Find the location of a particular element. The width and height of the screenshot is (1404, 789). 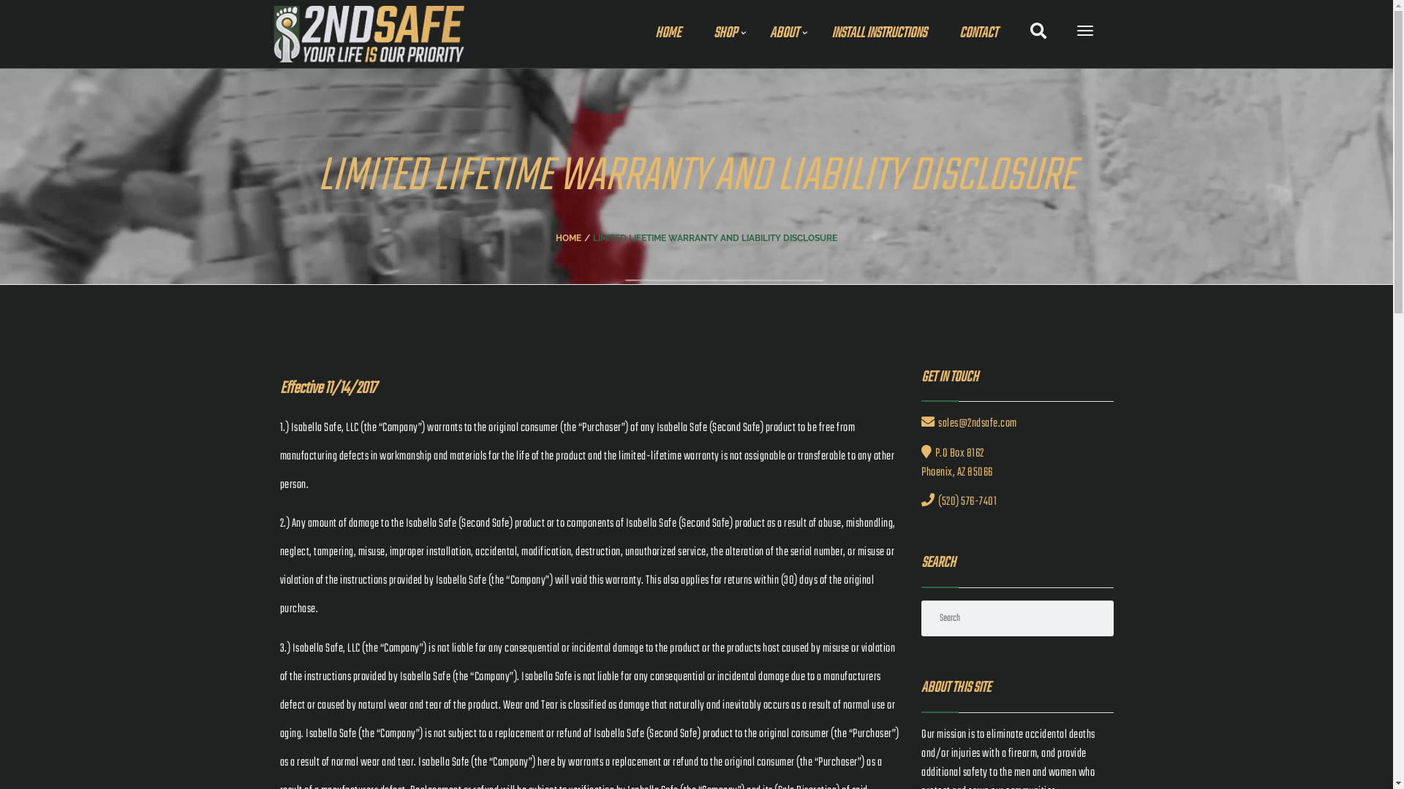

  (520) 576-7401 is located at coordinates (959, 502).